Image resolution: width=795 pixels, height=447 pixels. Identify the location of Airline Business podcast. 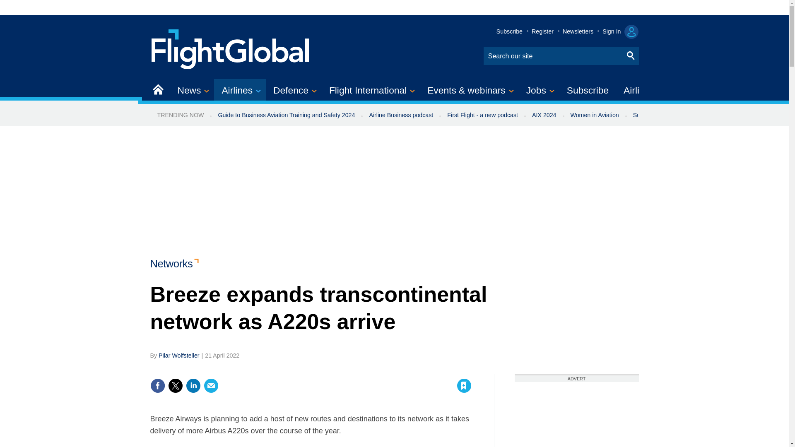
(401, 115).